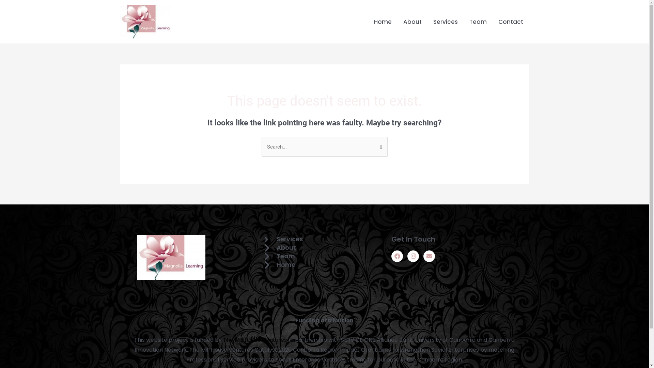  What do you see at coordinates (379, 144) in the screenshot?
I see `Search` at bounding box center [379, 144].